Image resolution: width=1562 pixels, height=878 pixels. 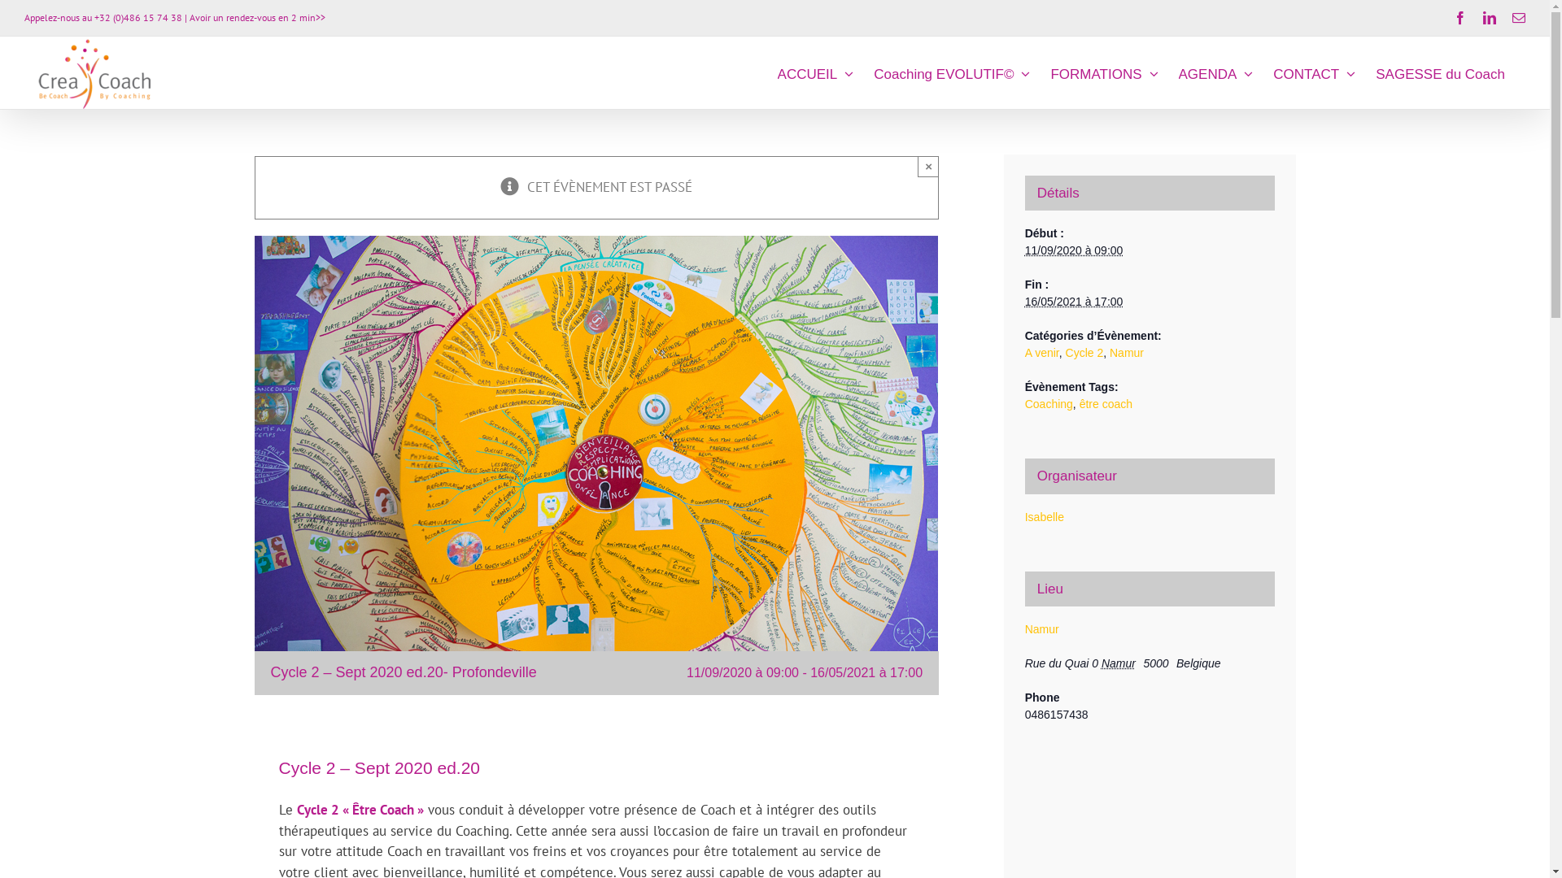 What do you see at coordinates (1127, 353) in the screenshot?
I see `Namur` at bounding box center [1127, 353].